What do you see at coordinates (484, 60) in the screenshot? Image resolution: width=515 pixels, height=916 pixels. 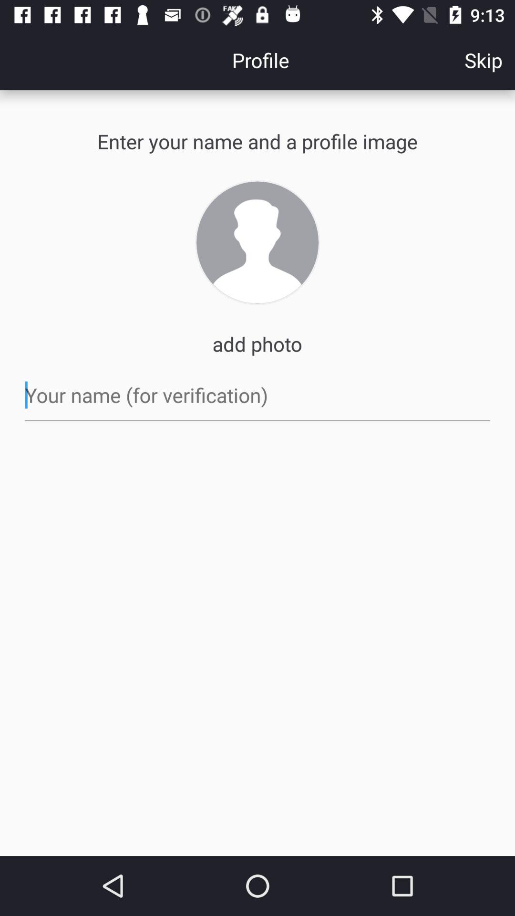 I see `turn off icon to the right of the profile` at bounding box center [484, 60].